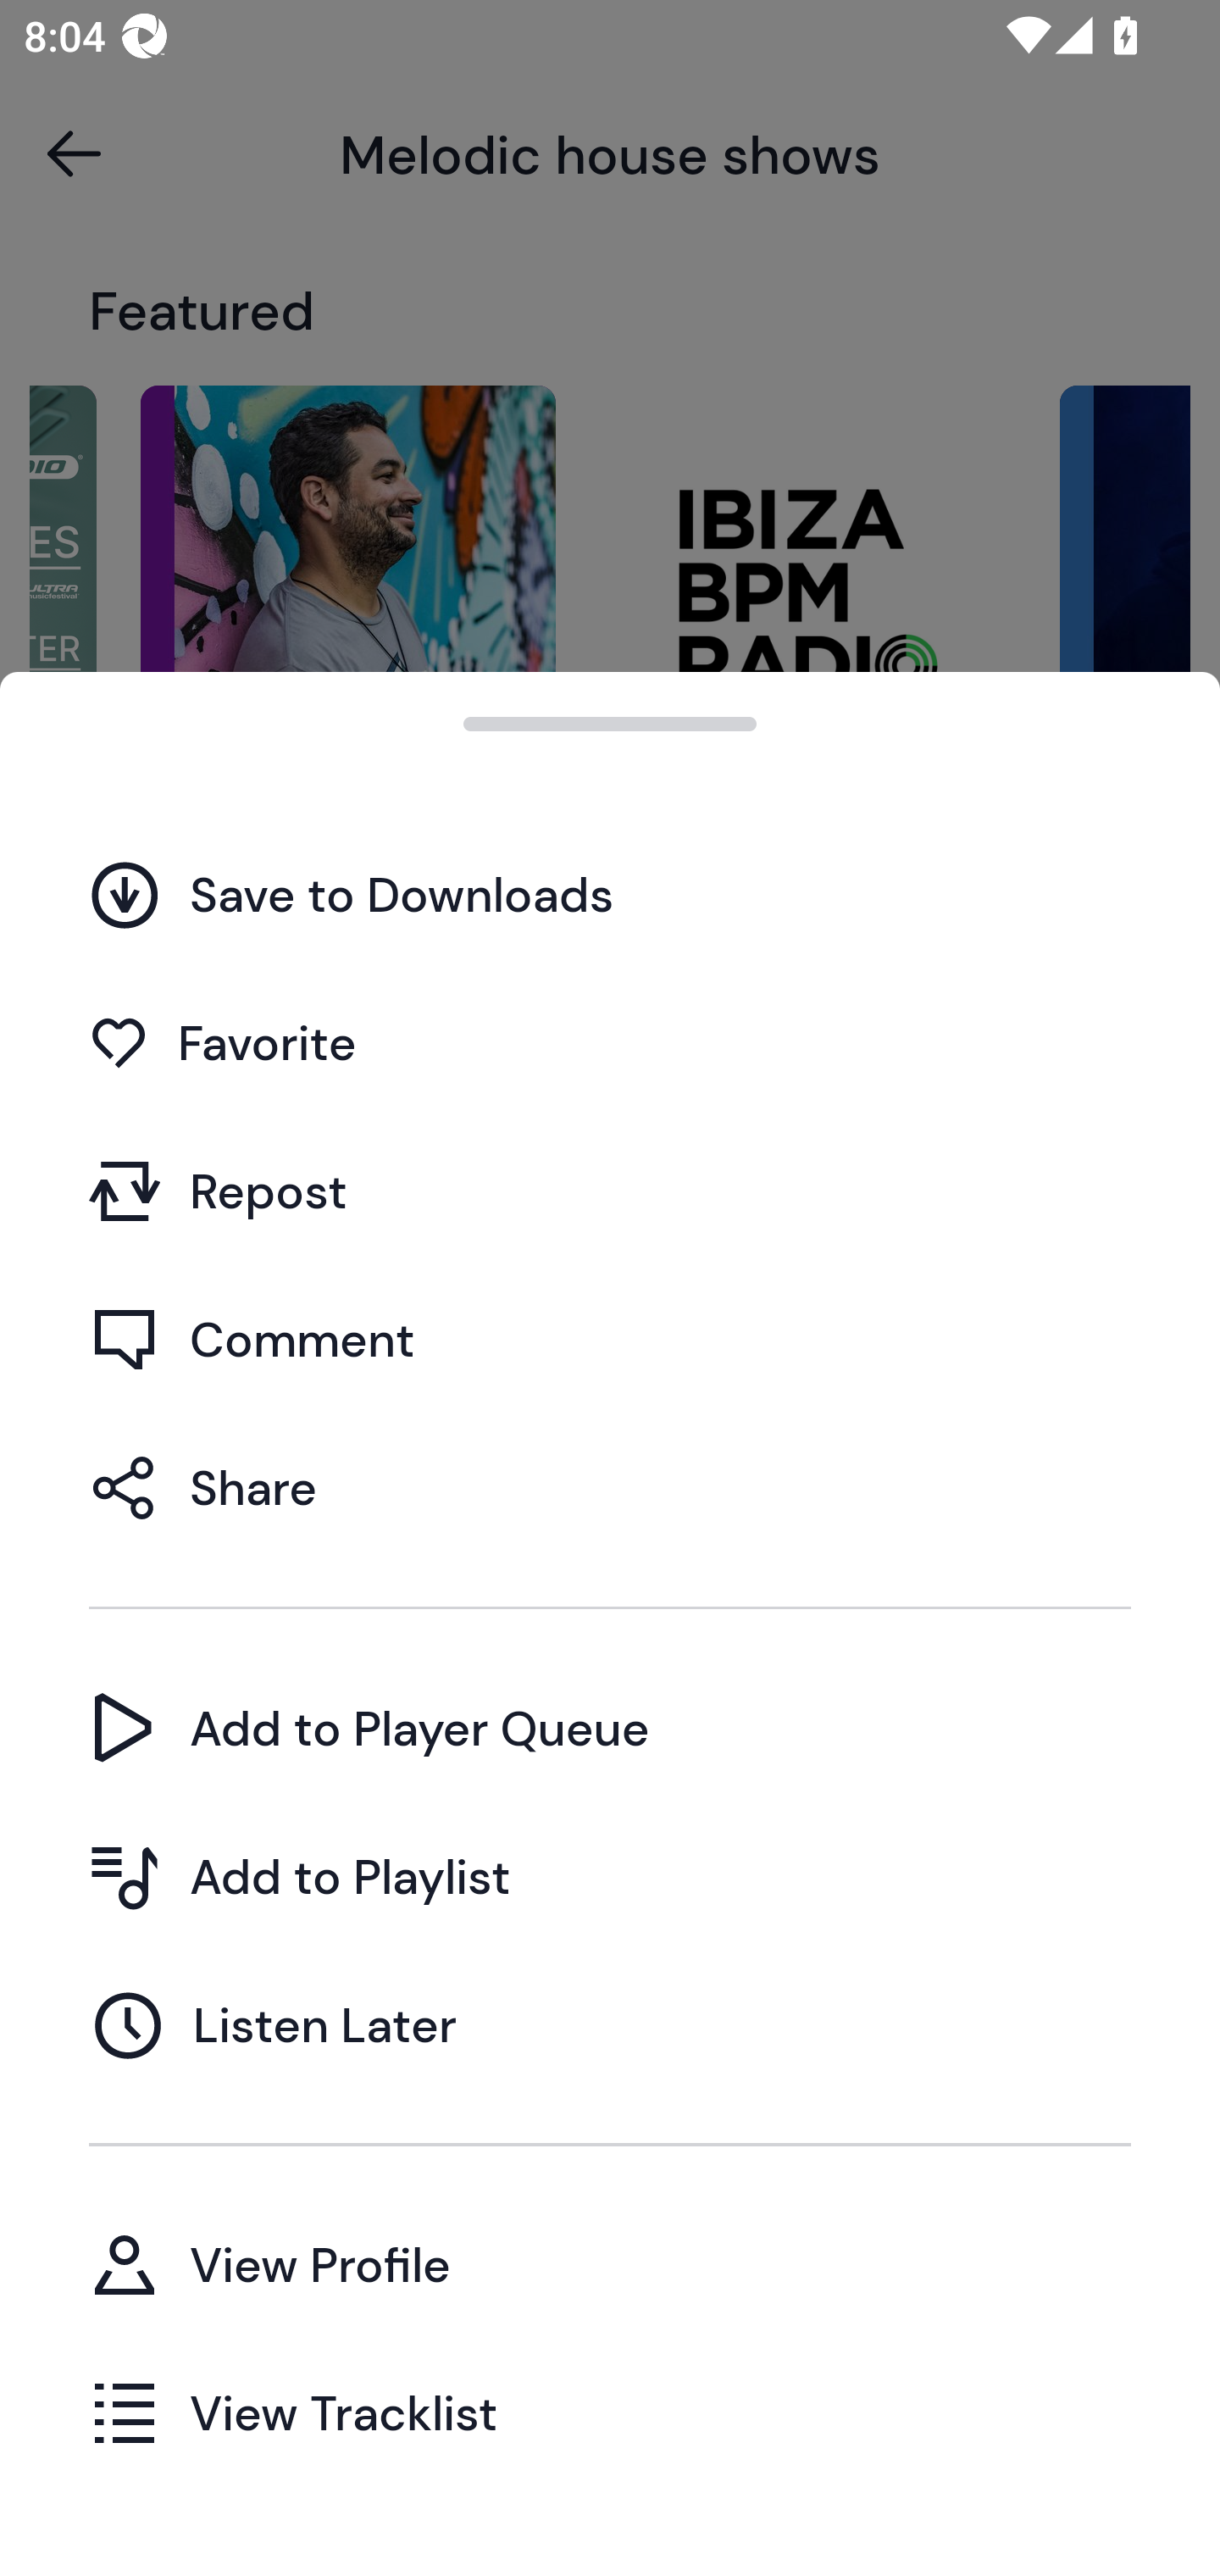  What do you see at coordinates (610, 2264) in the screenshot?
I see `View Profile` at bounding box center [610, 2264].